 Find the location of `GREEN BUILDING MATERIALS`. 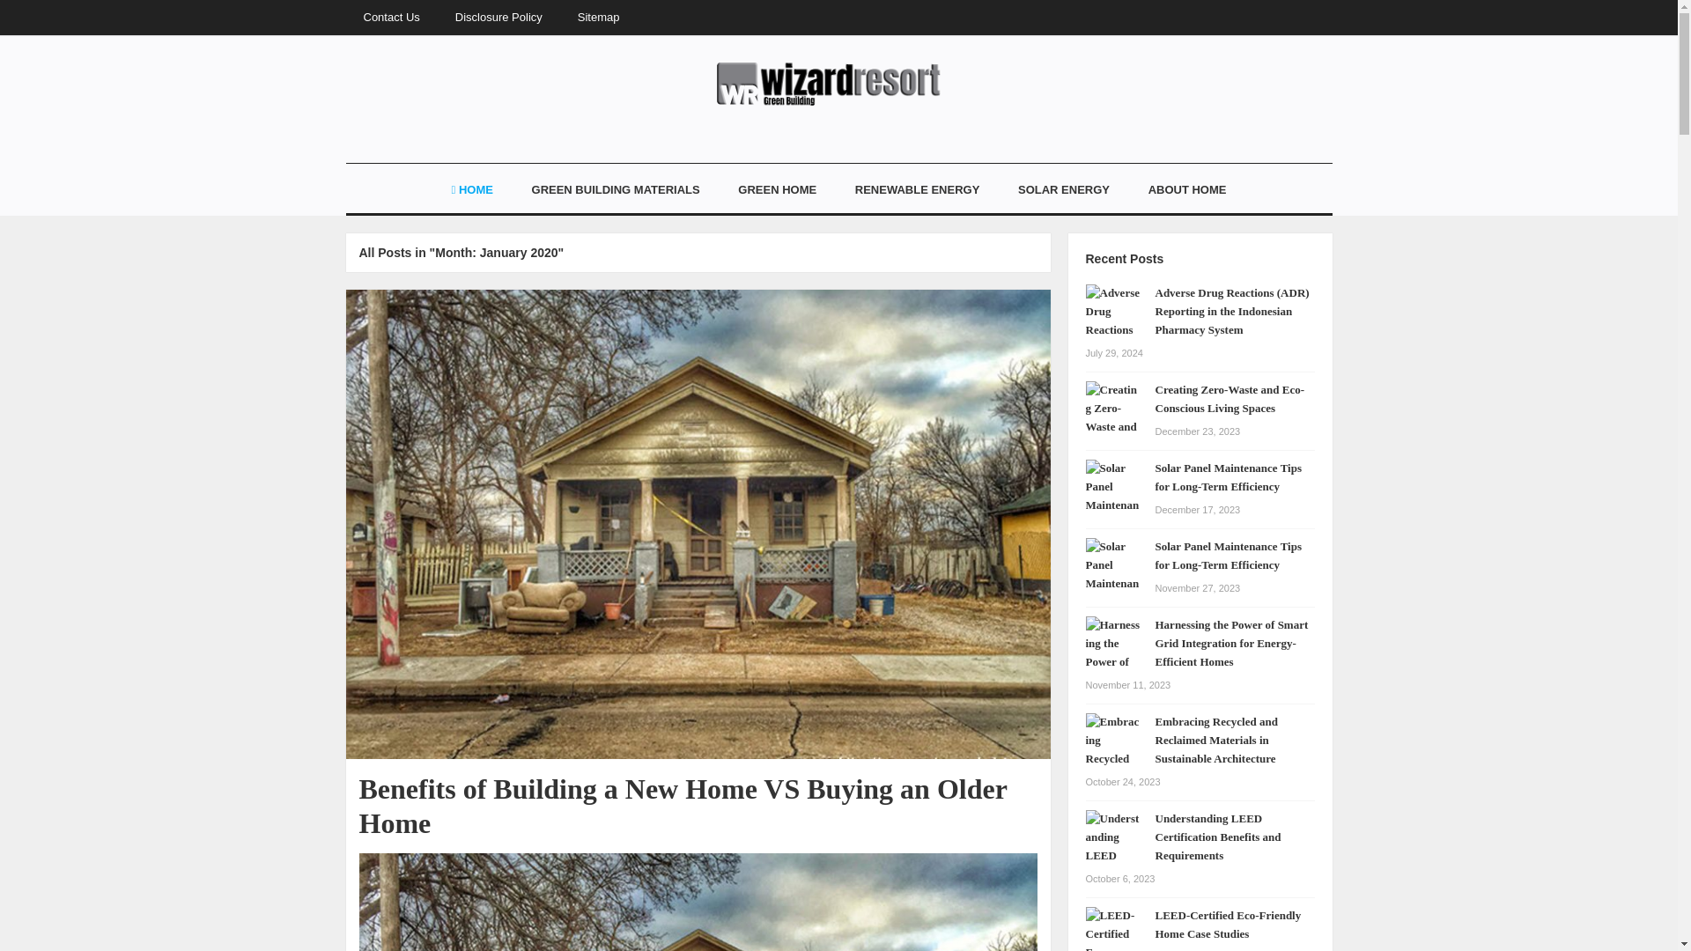

GREEN BUILDING MATERIALS is located at coordinates (615, 190).